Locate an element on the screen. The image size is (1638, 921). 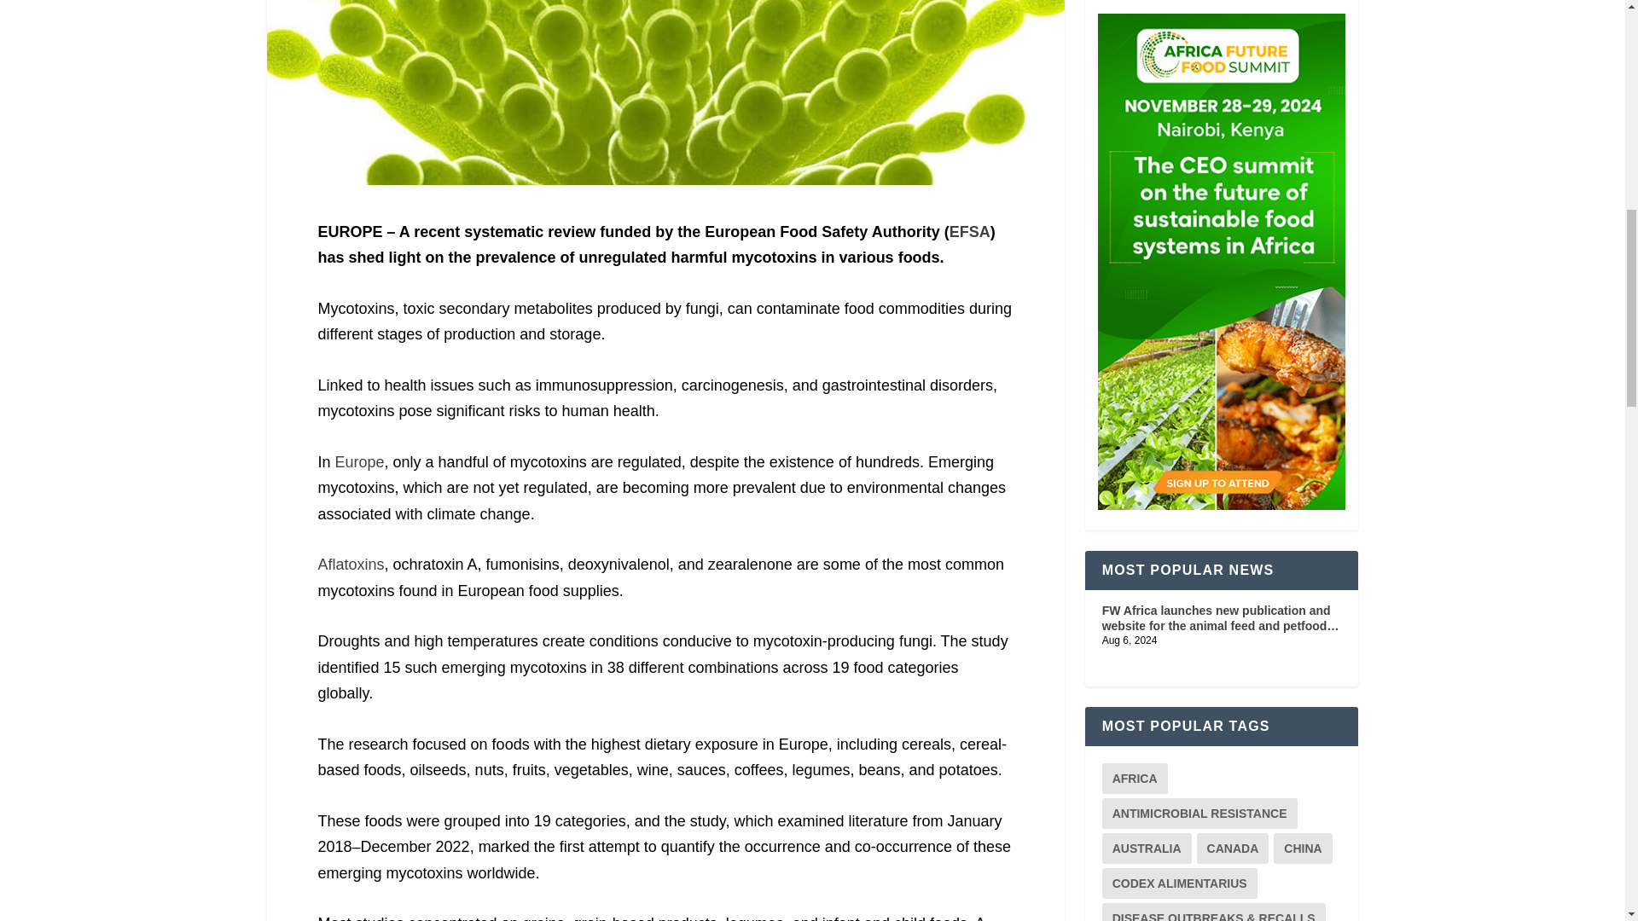
EFSA is located at coordinates (970, 232).